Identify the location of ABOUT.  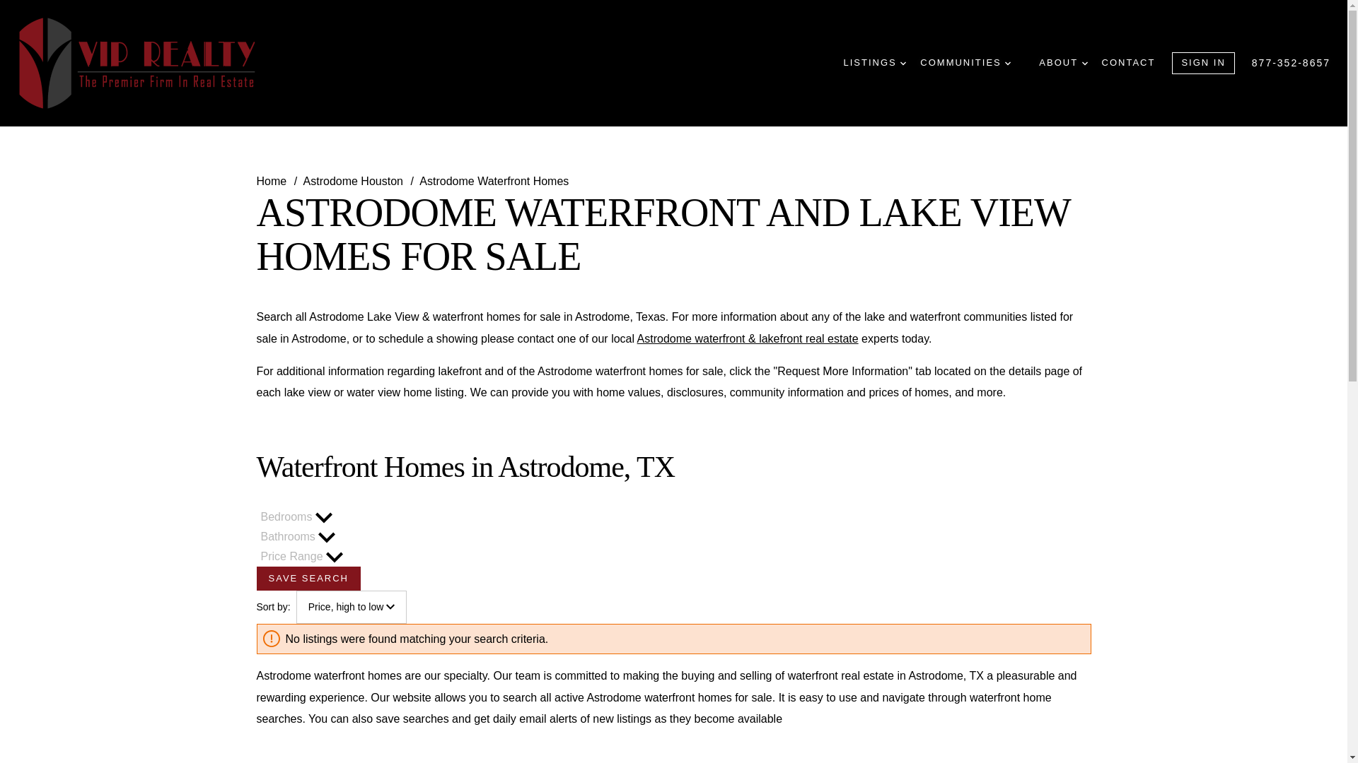
(1085, 64).